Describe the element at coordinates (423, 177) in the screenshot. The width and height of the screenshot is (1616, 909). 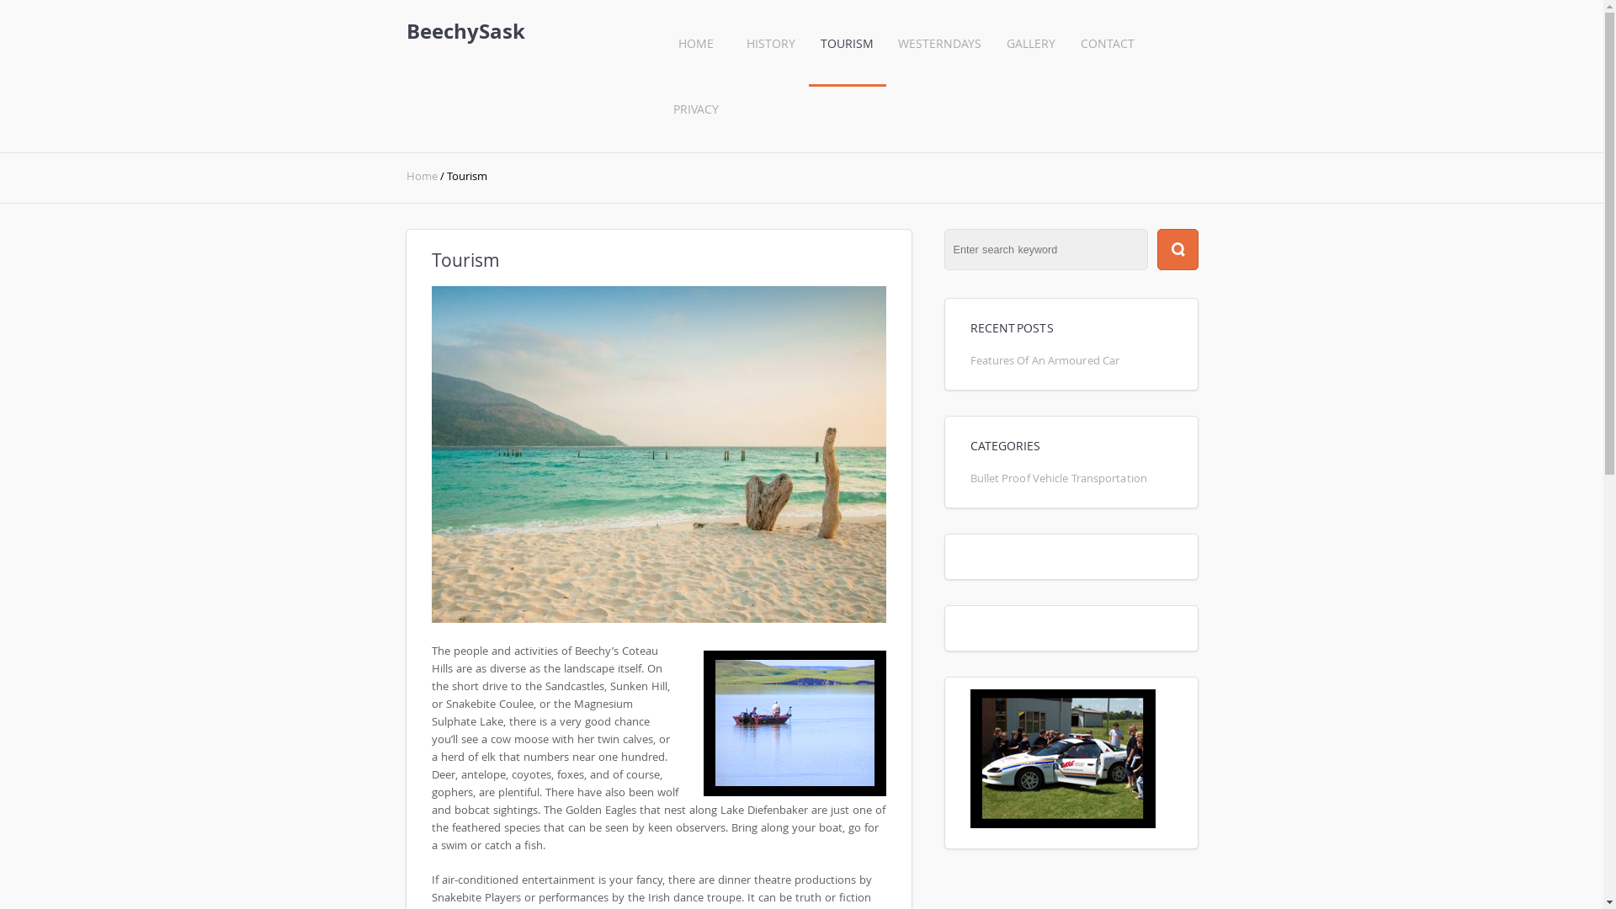
I see `Home` at that location.